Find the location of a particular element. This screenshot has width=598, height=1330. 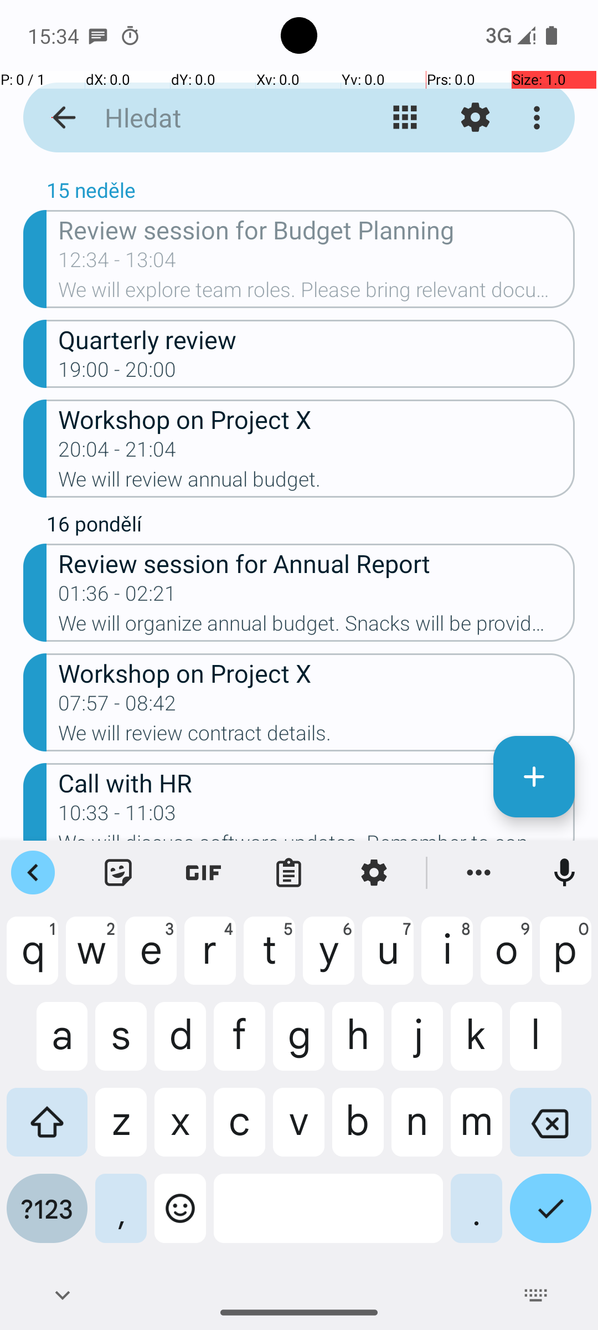

10:33 - 11:03 is located at coordinates (117, 816).